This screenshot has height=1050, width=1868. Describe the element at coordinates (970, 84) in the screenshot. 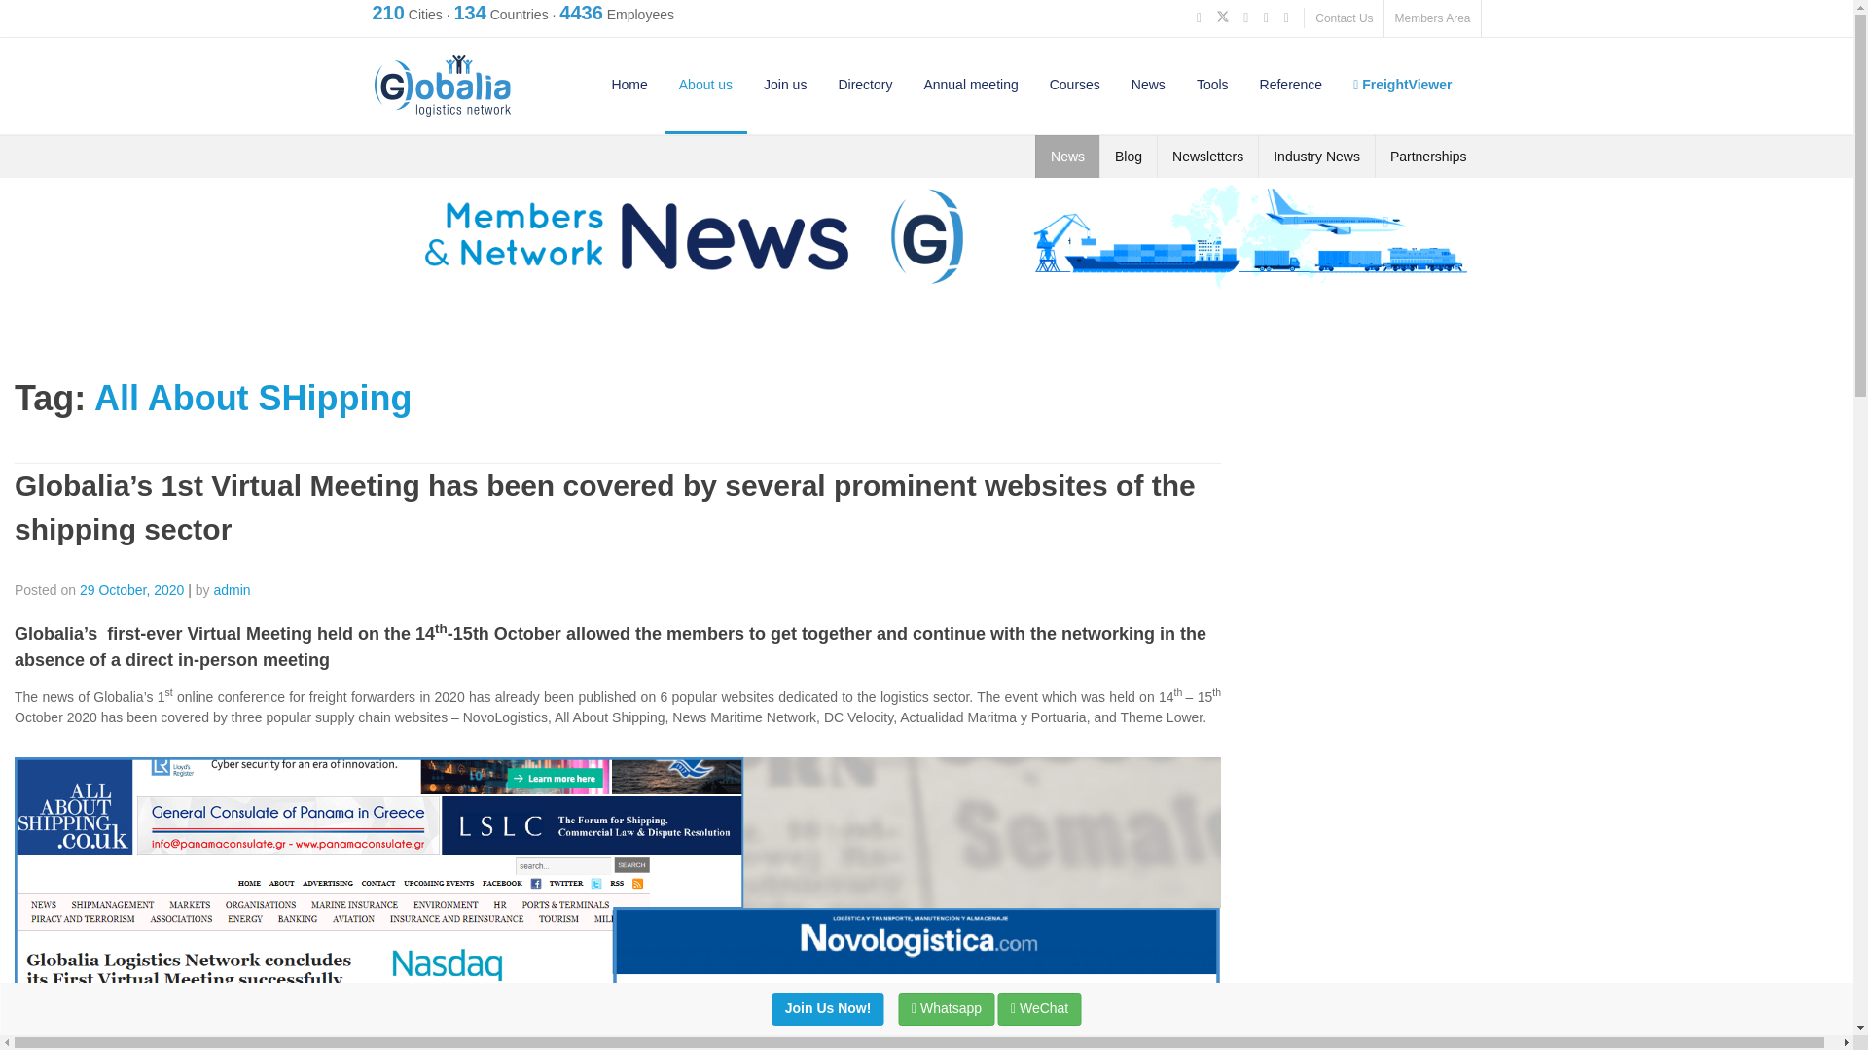

I see `Annual meeting` at that location.